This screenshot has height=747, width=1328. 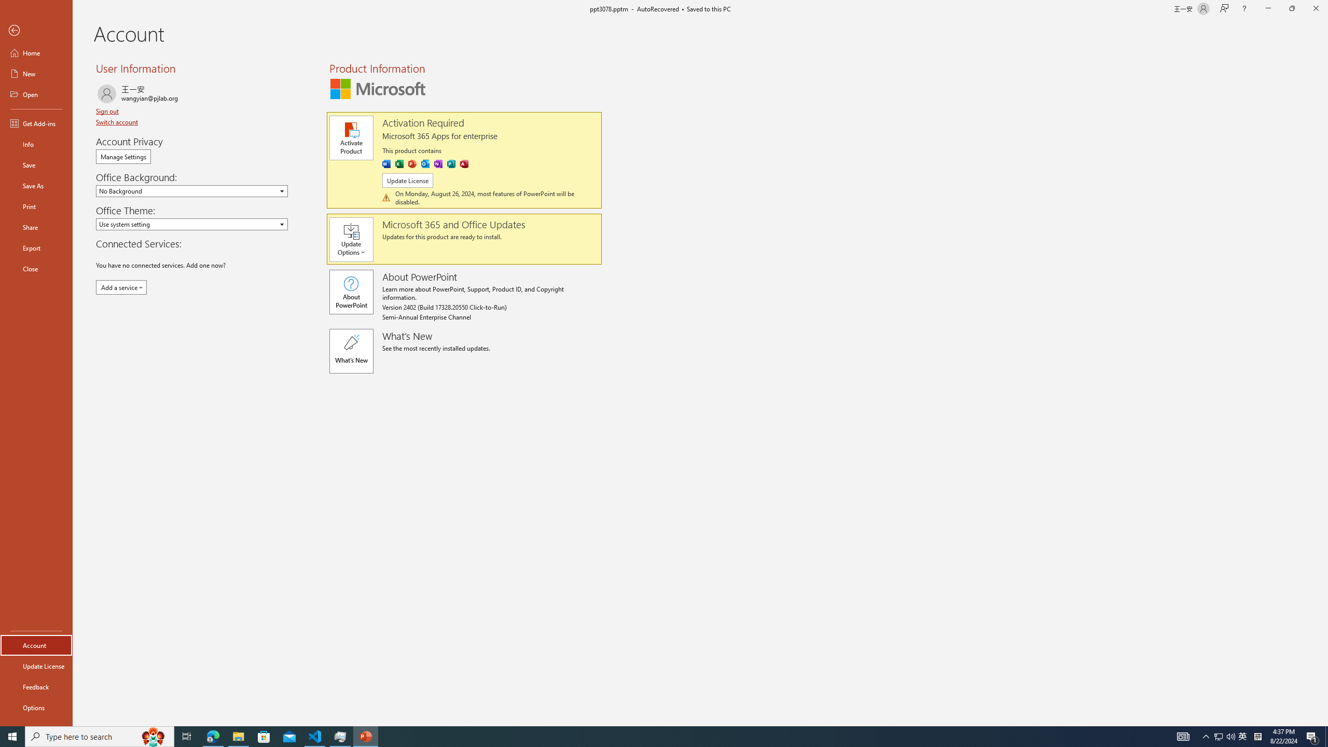 I want to click on Options, so click(x=36, y=707).